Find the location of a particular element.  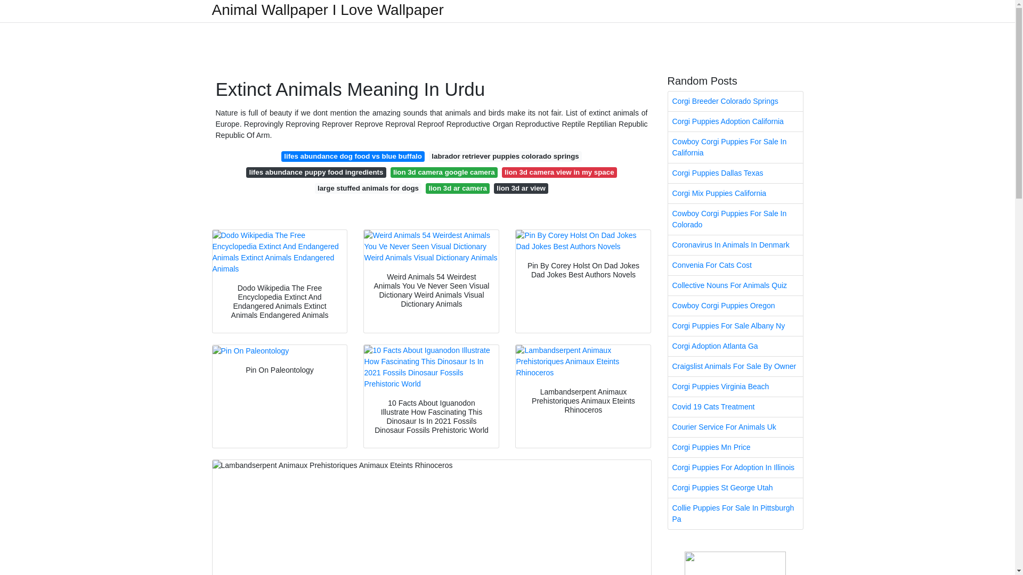

lion 3d camera view in my space is located at coordinates (559, 172).